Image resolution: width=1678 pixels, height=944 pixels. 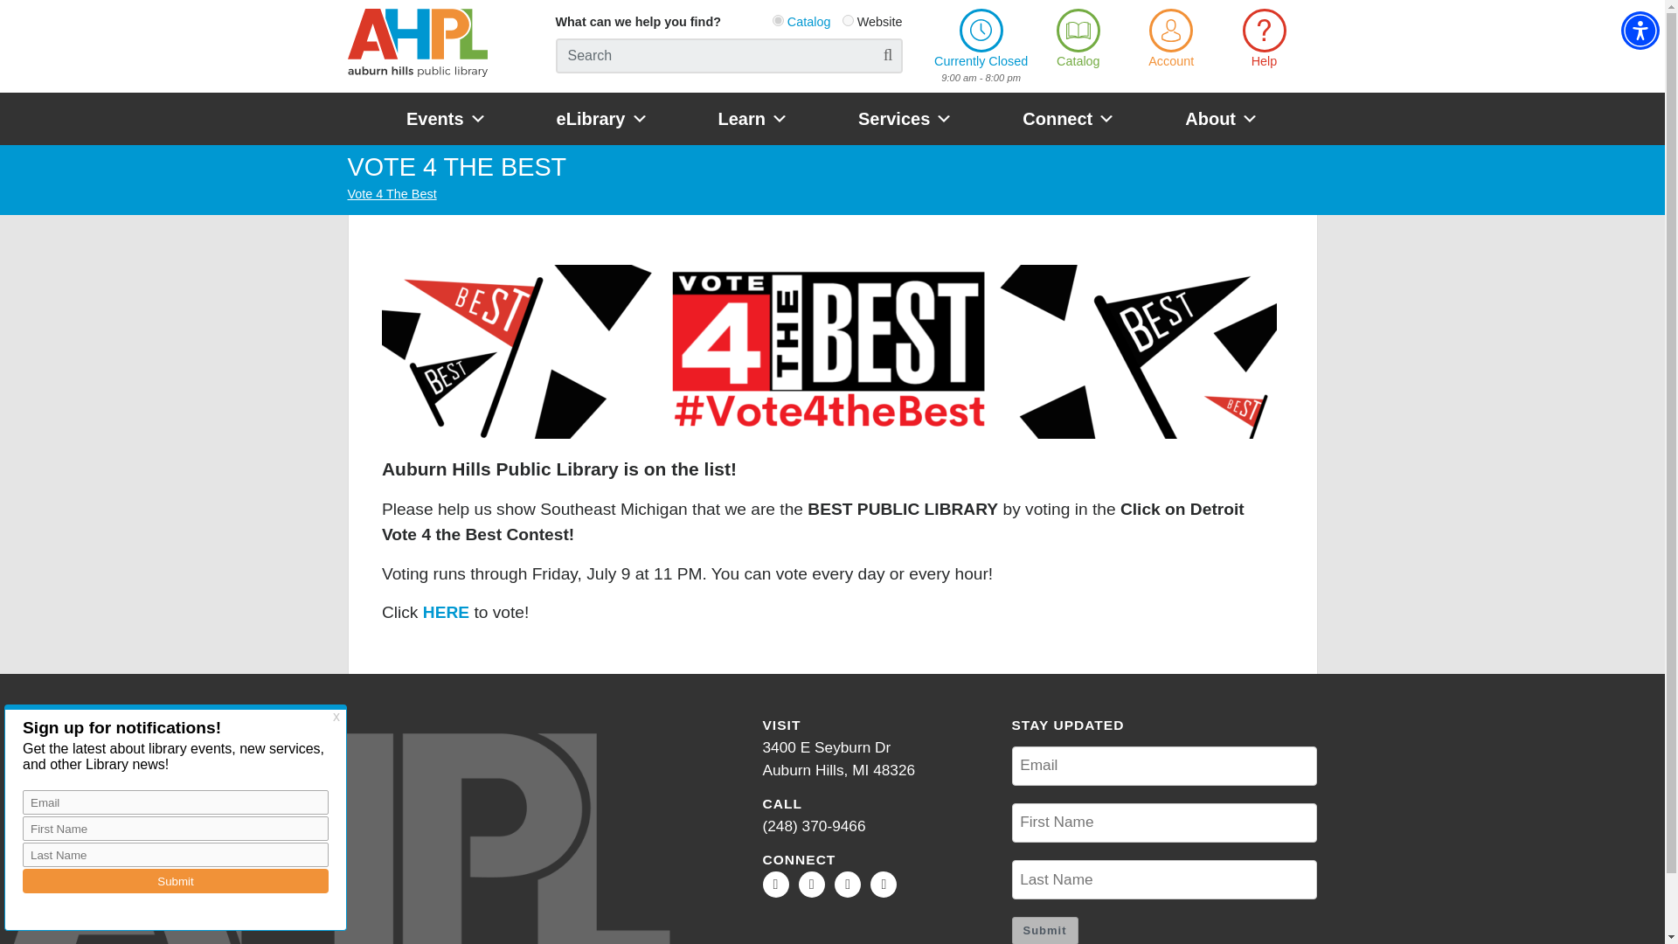 What do you see at coordinates (1264, 40) in the screenshot?
I see `Account` at bounding box center [1264, 40].